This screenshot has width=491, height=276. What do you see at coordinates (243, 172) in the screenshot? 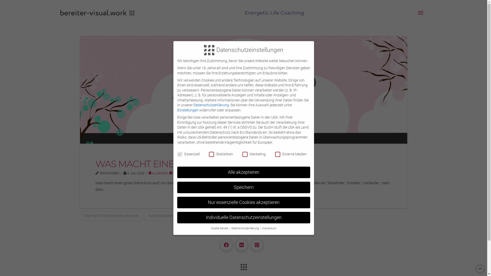
I see `Alle akzeptieren` at bounding box center [243, 172].